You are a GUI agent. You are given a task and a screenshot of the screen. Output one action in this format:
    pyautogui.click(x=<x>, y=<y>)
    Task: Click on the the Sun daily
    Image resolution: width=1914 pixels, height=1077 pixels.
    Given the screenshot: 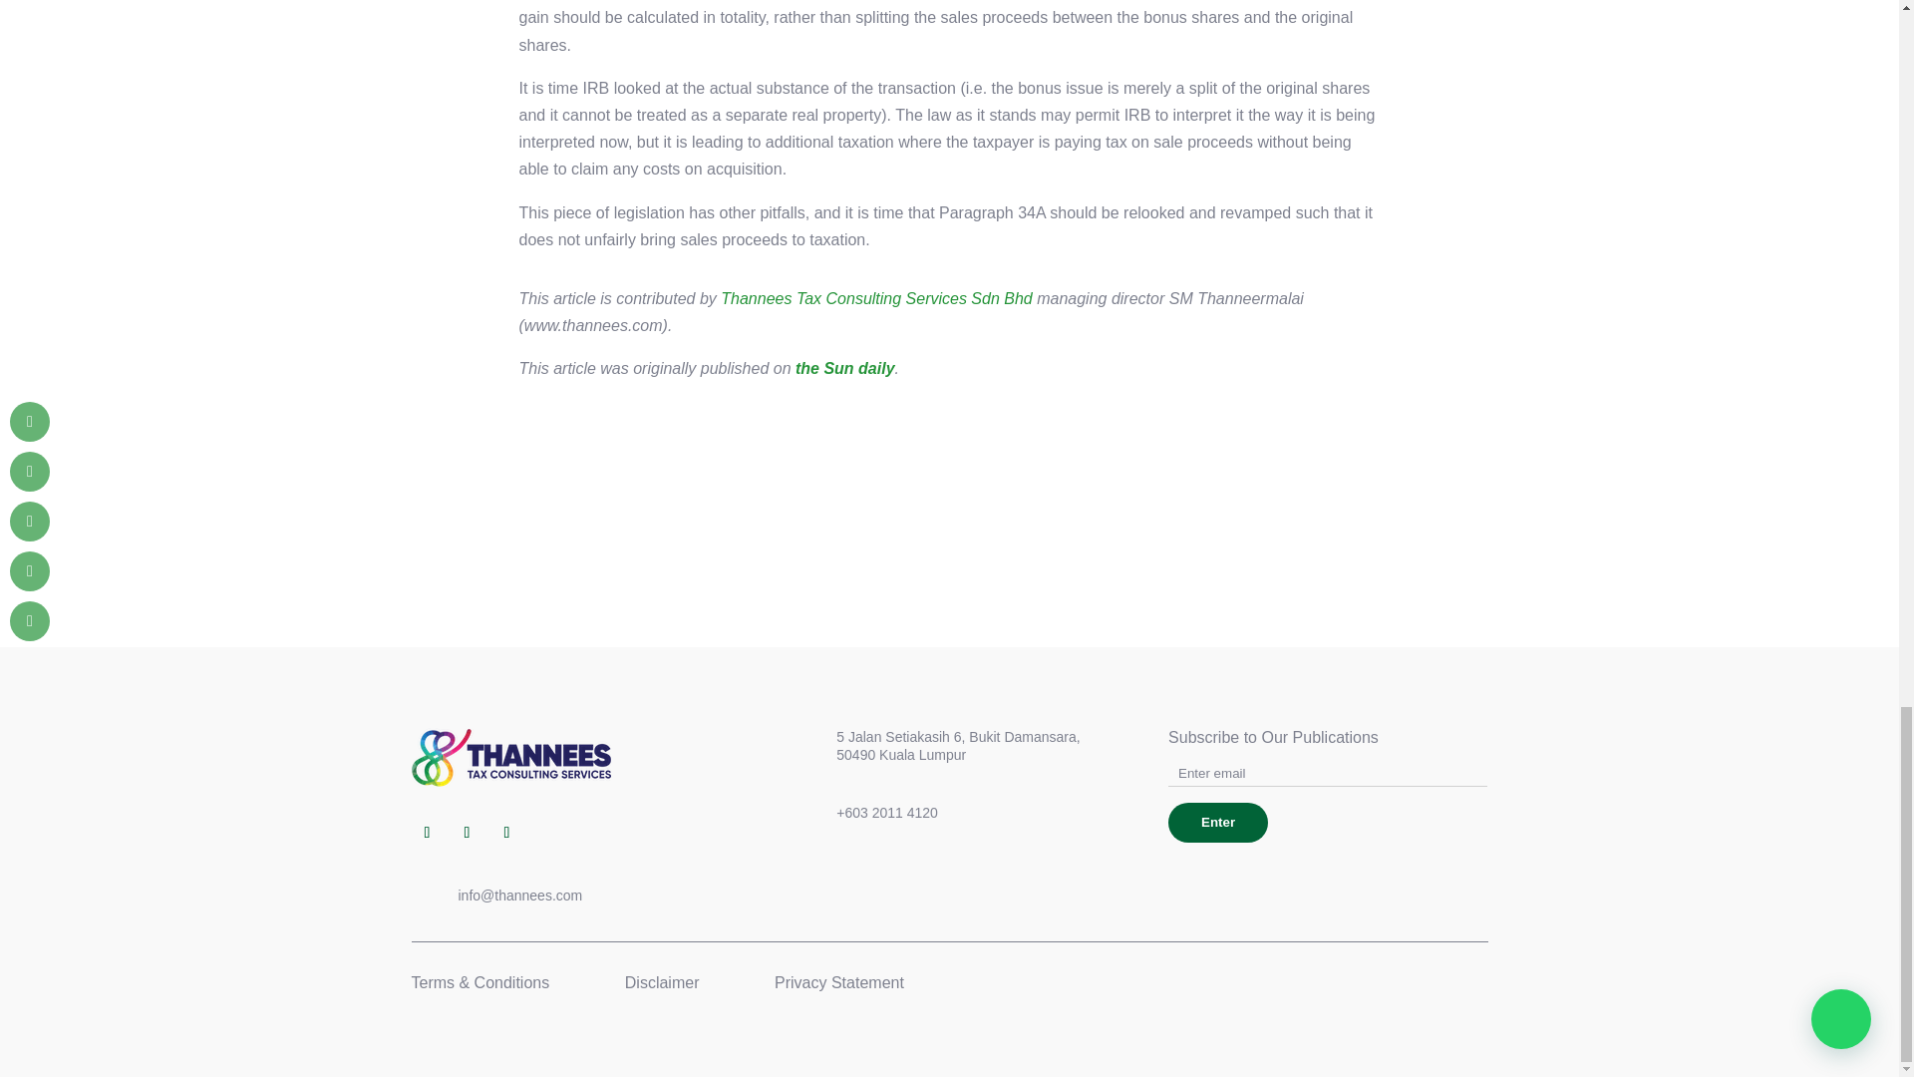 What is the action you would take?
    pyautogui.click(x=845, y=368)
    